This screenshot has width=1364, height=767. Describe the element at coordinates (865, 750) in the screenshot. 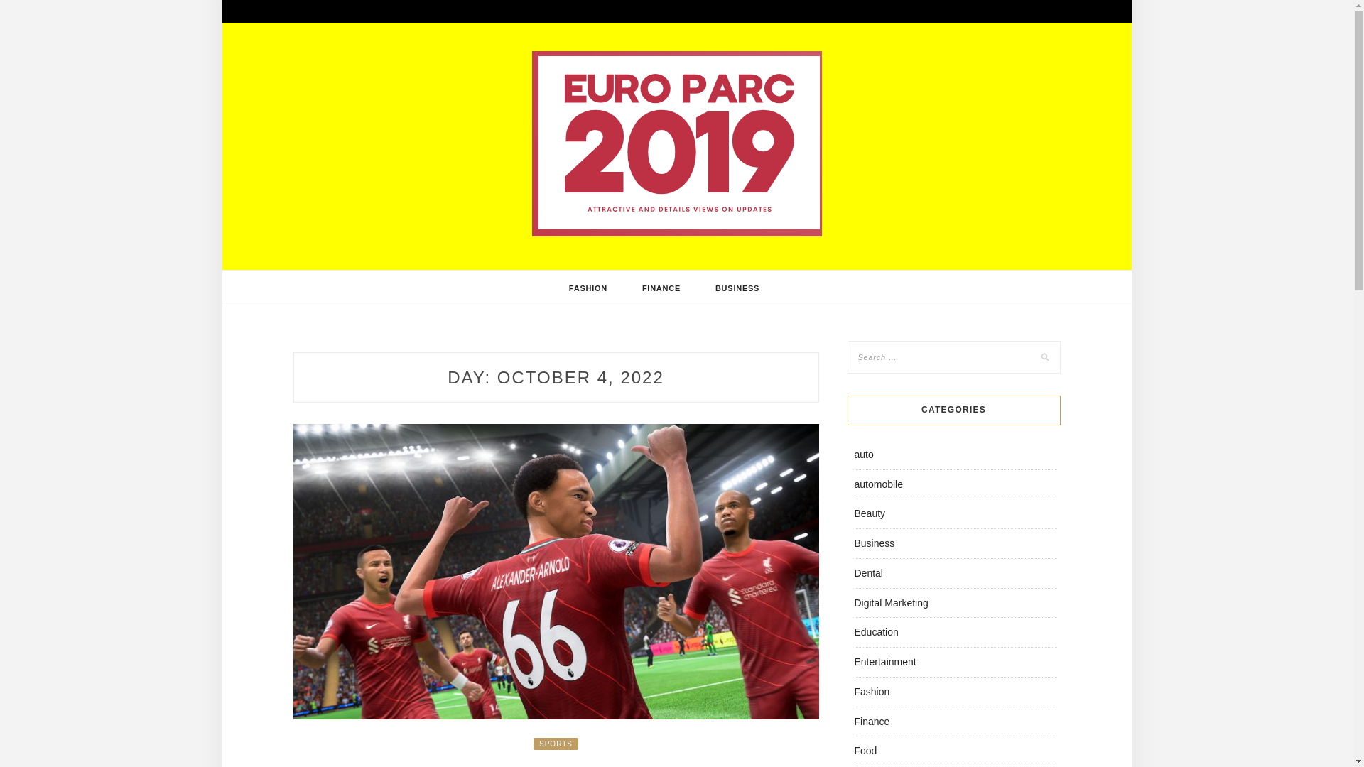

I see `Food` at that location.